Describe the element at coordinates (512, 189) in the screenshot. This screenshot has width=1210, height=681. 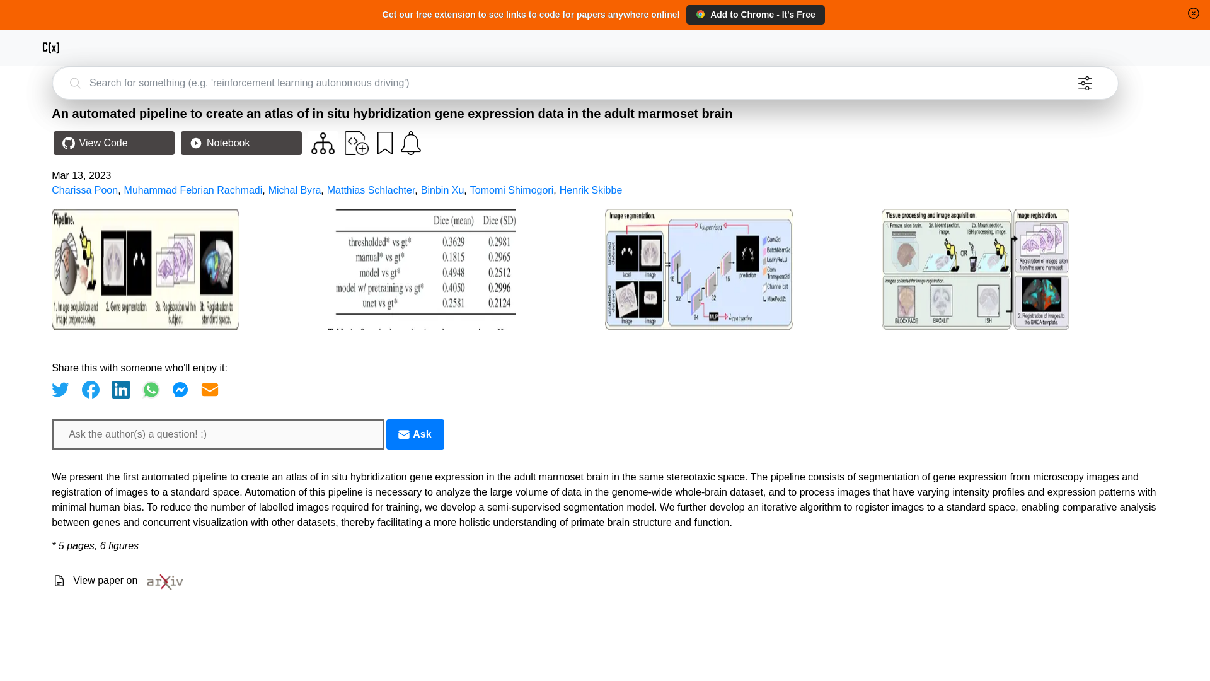
I see `Tomomi Shimogori` at that location.